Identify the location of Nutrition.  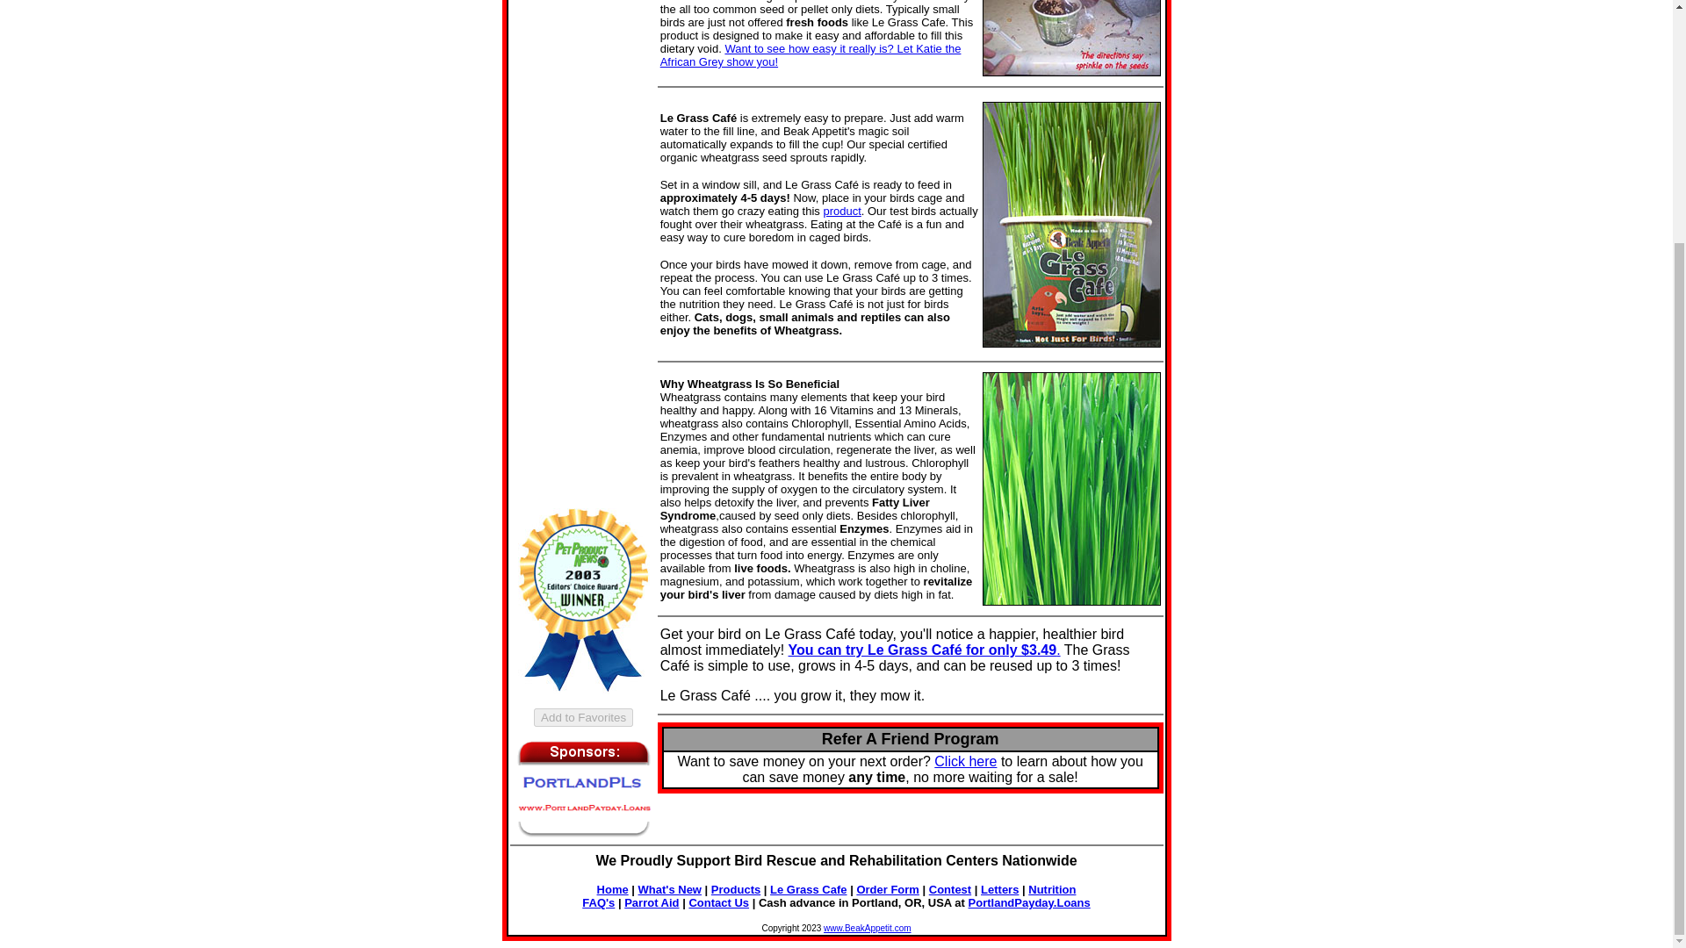
(1052, 888).